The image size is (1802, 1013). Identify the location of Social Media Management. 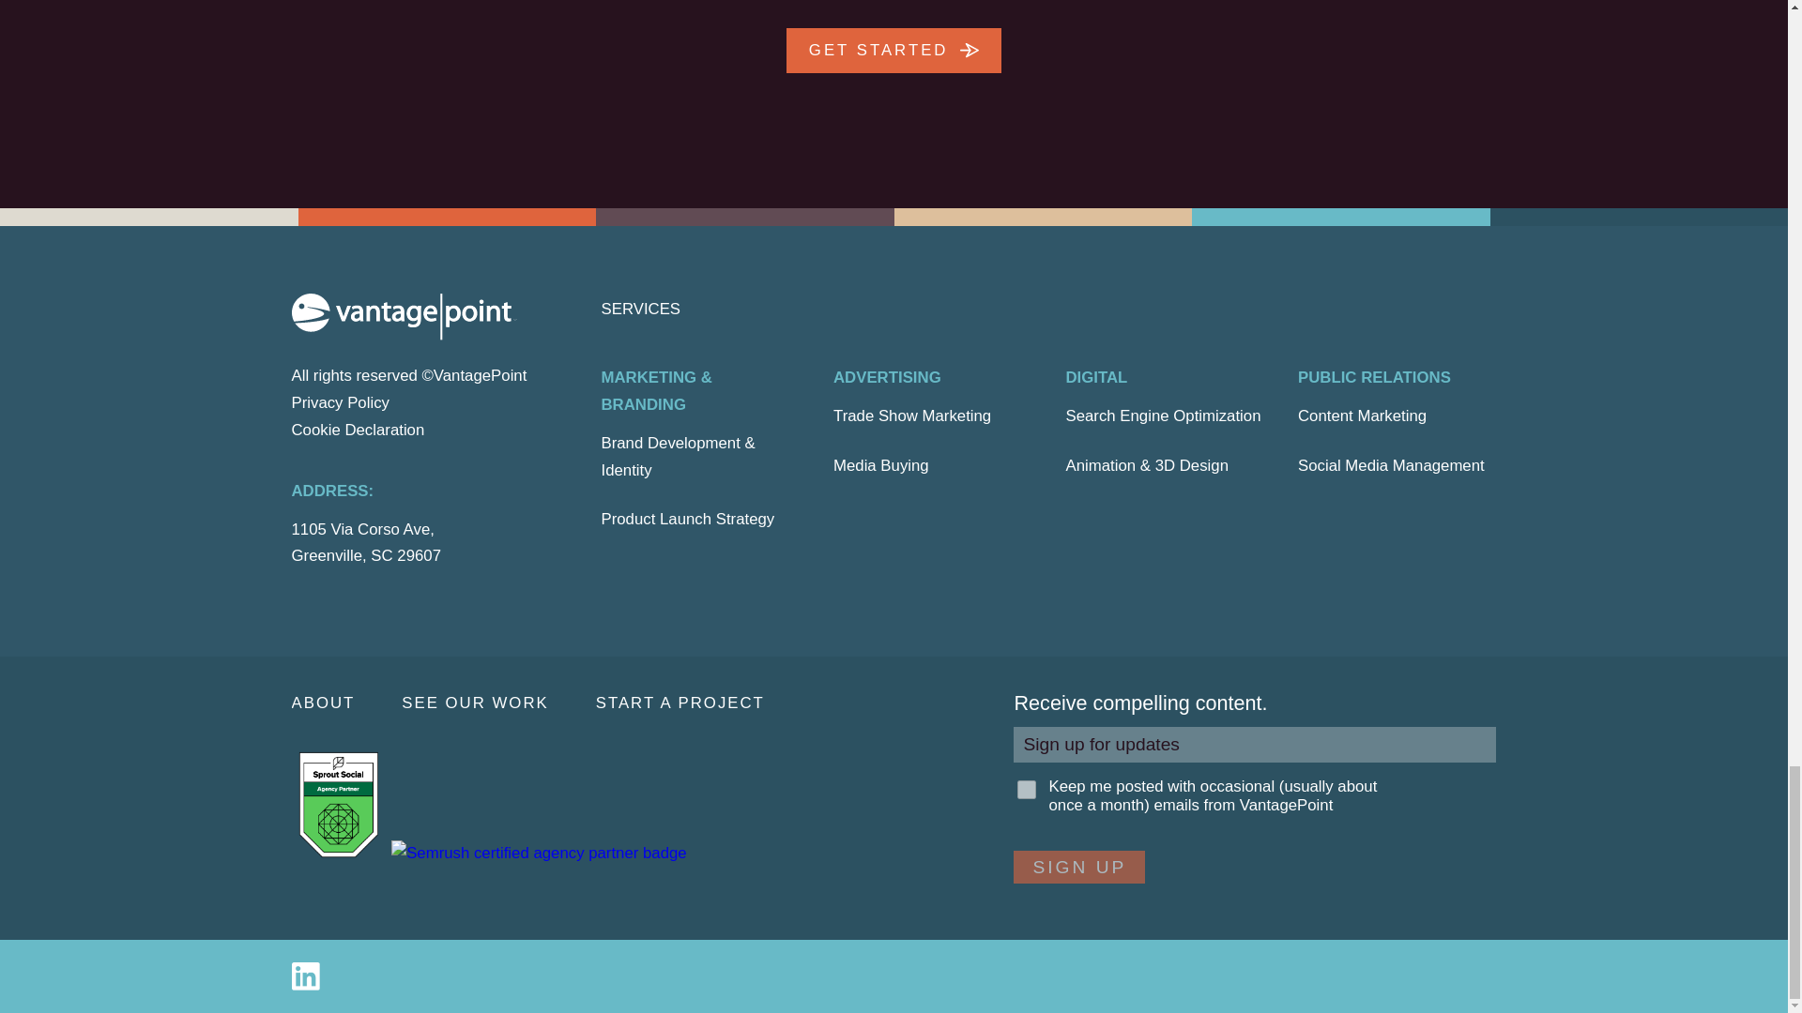
(1391, 465).